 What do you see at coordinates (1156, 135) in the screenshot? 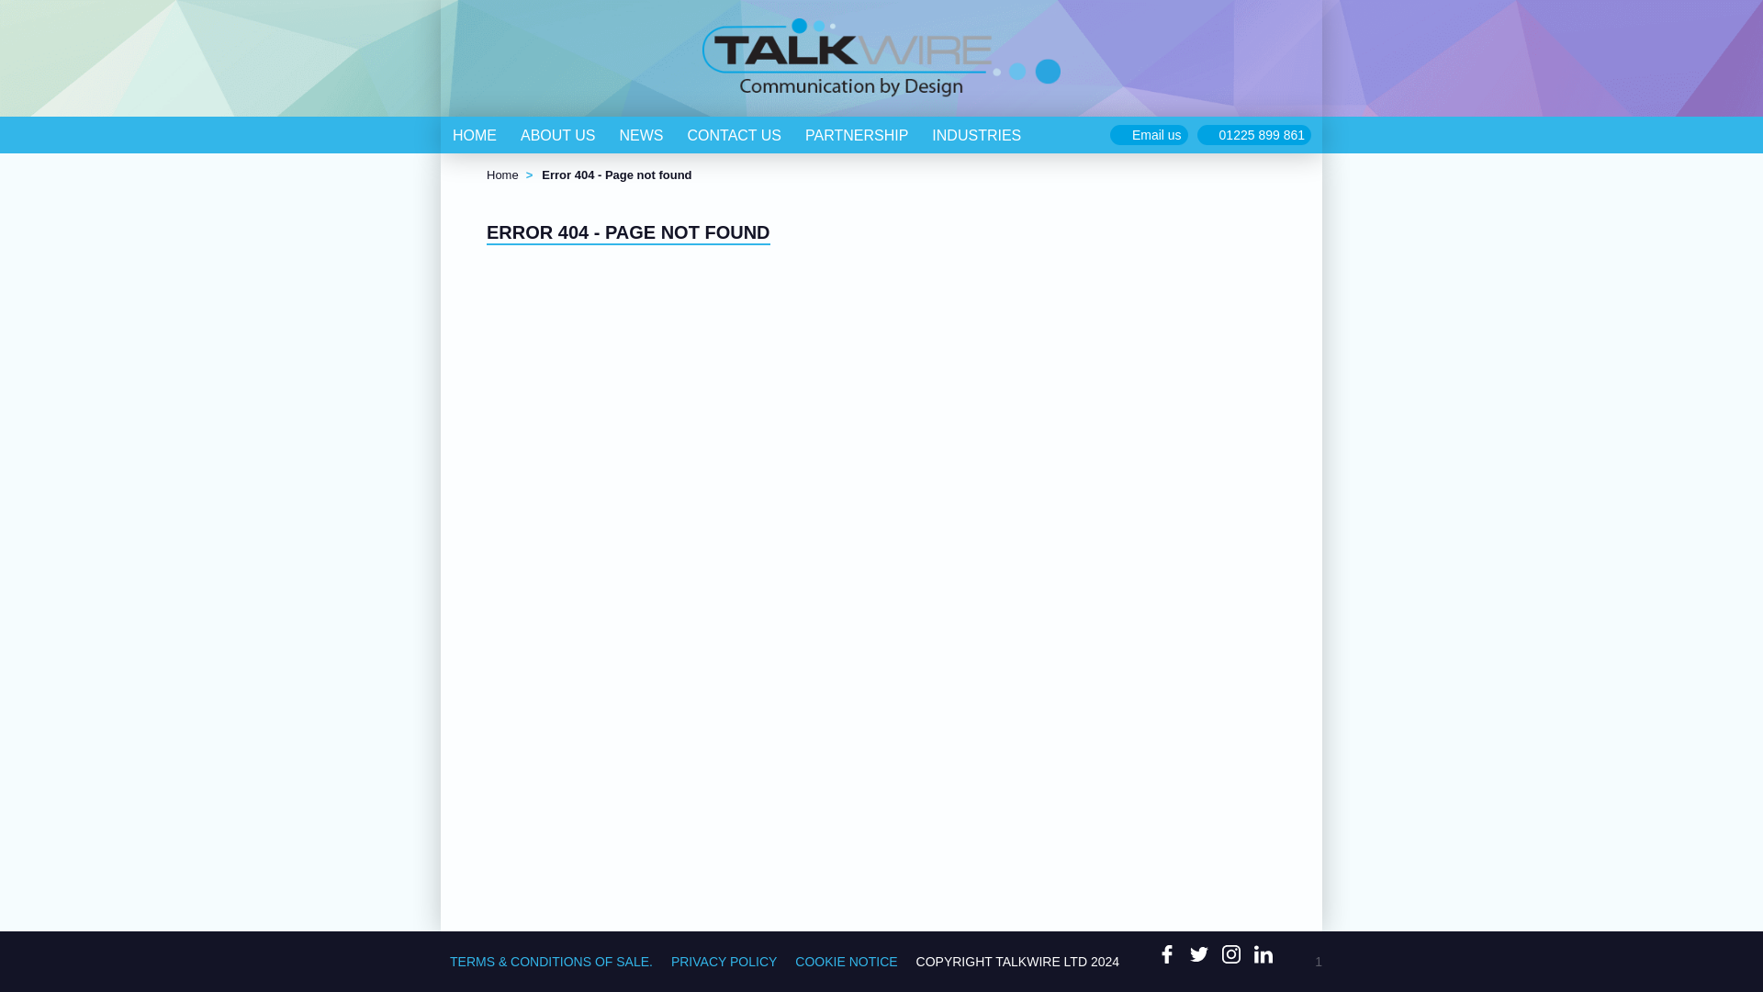
I see `Email us` at bounding box center [1156, 135].